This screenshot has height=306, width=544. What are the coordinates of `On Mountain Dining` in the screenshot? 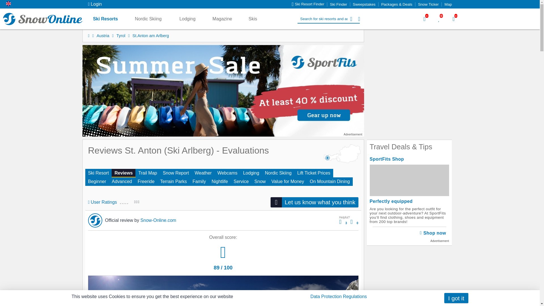 It's located at (330, 181).